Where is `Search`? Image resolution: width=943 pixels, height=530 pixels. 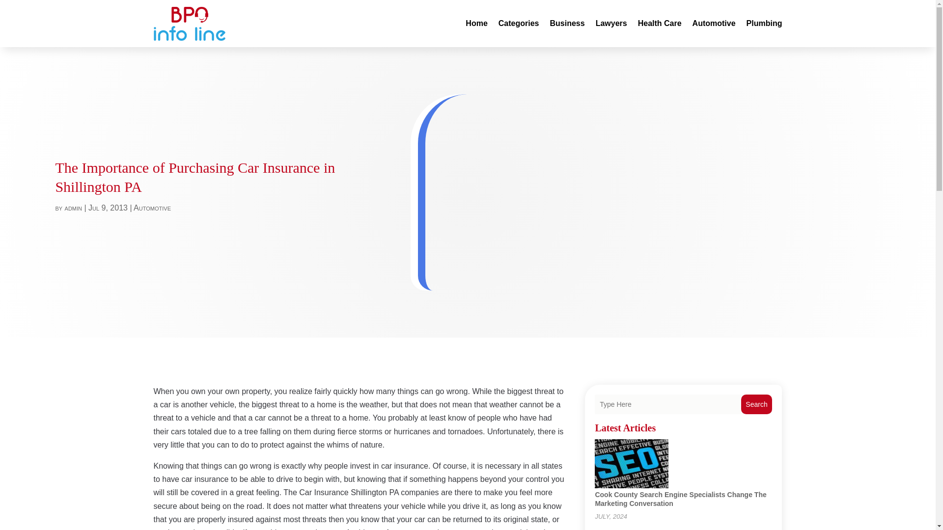
Search is located at coordinates (756, 404).